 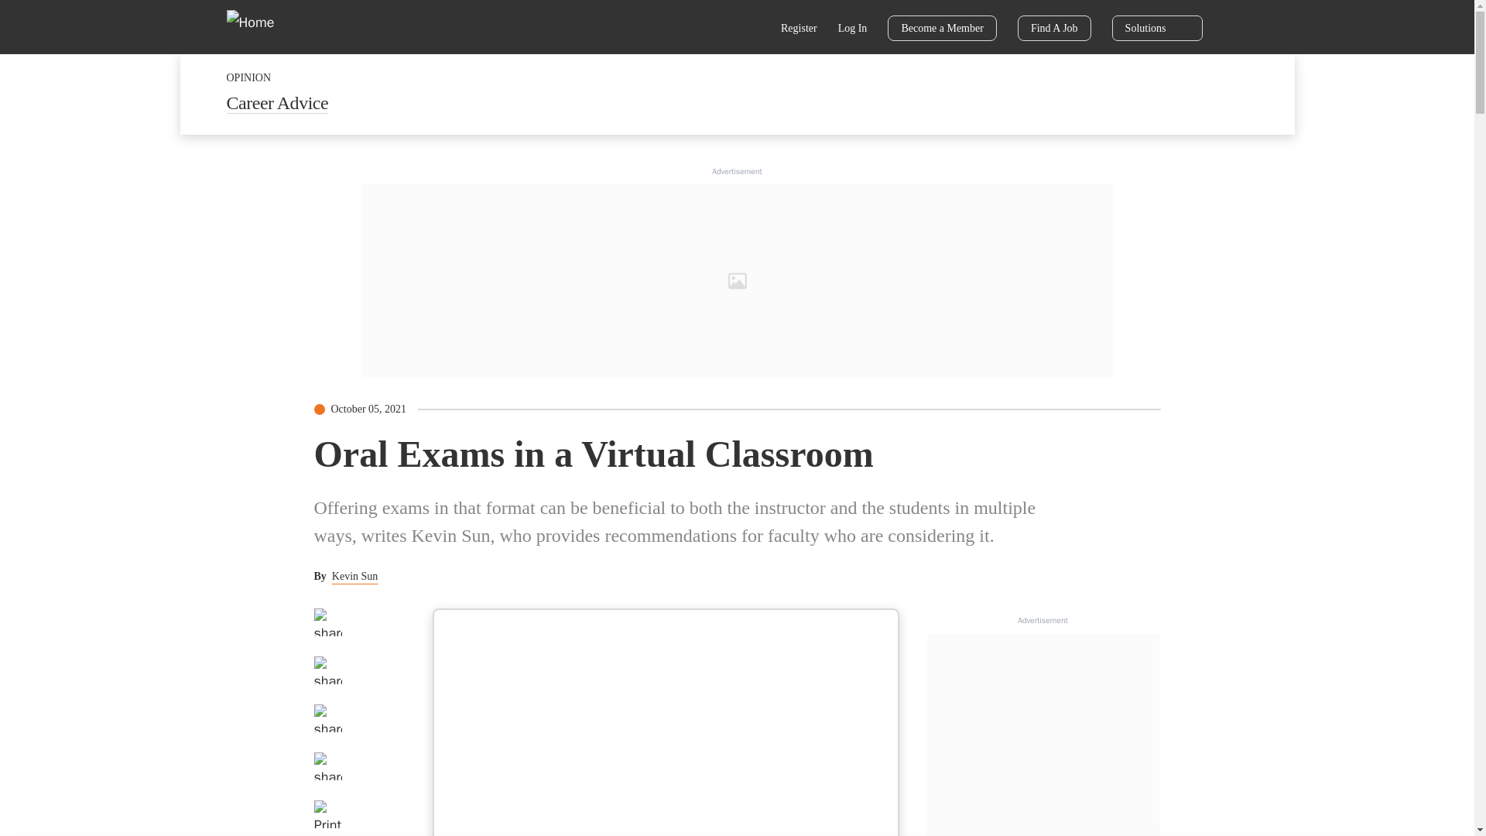 What do you see at coordinates (942, 28) in the screenshot?
I see `Become a Member` at bounding box center [942, 28].